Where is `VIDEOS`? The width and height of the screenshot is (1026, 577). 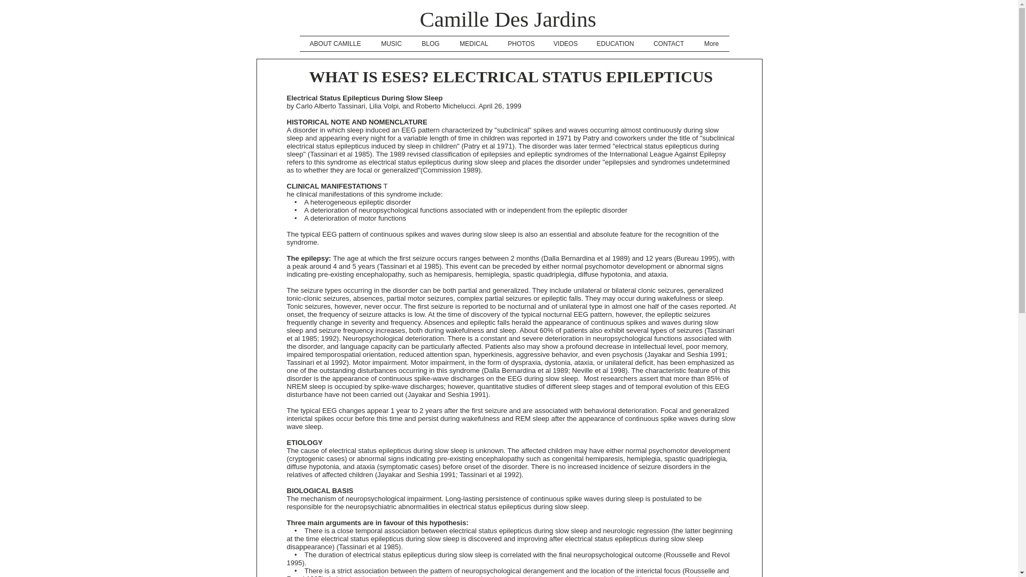
VIDEOS is located at coordinates (565, 44).